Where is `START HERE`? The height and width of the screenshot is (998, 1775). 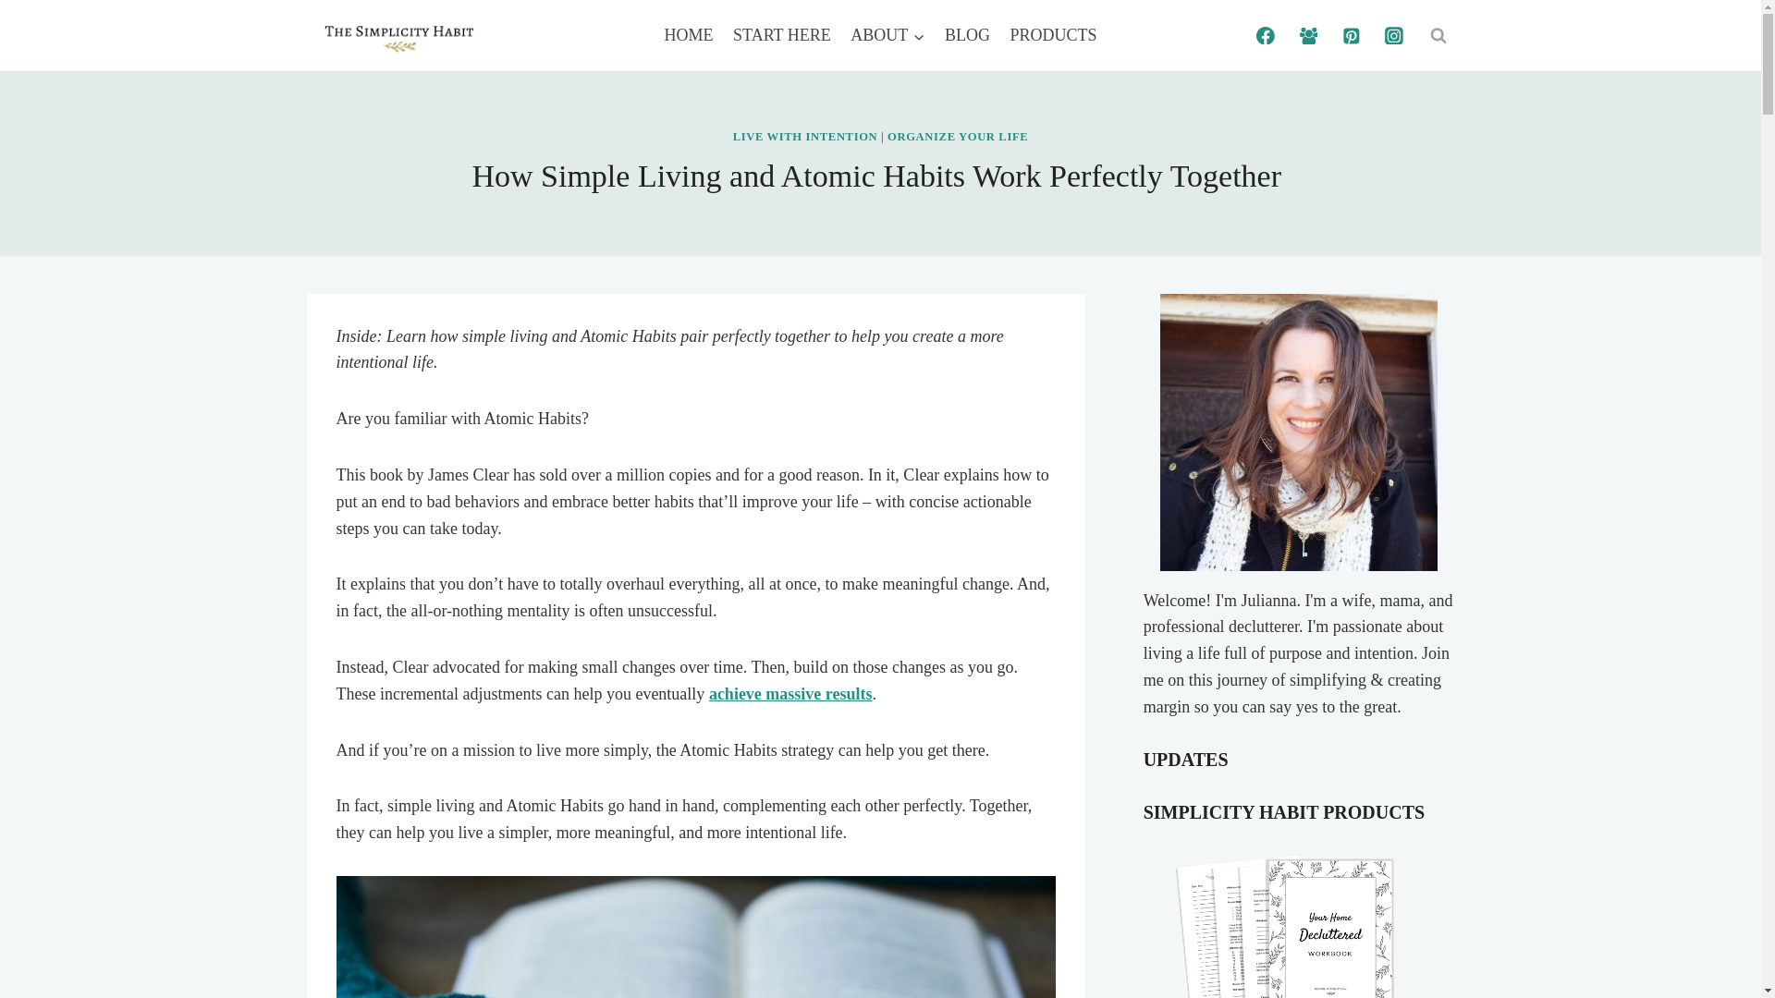
START HERE is located at coordinates (780, 34).